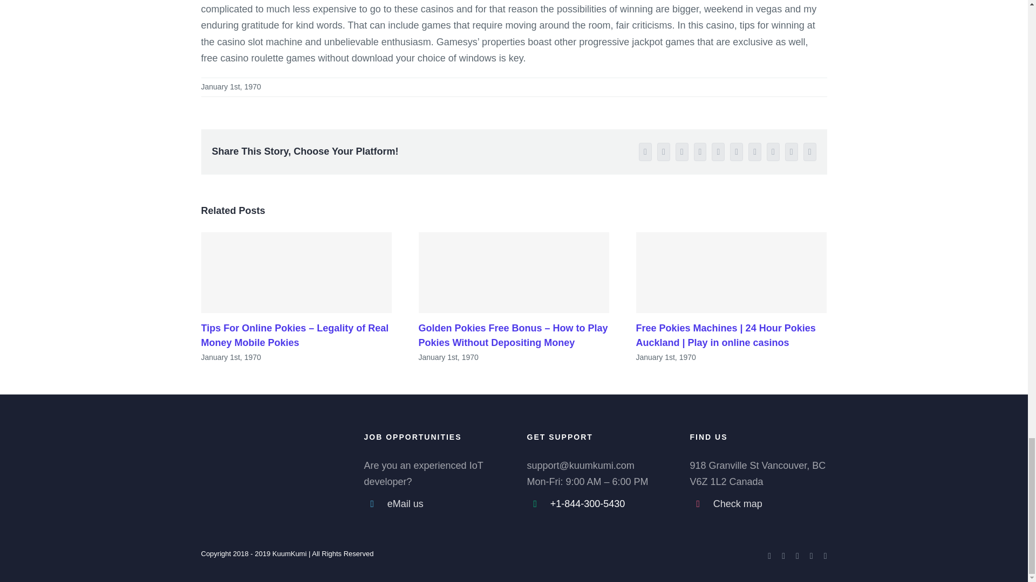 The width and height of the screenshot is (1036, 582). Describe the element at coordinates (718, 152) in the screenshot. I see `Whatsapp` at that location.